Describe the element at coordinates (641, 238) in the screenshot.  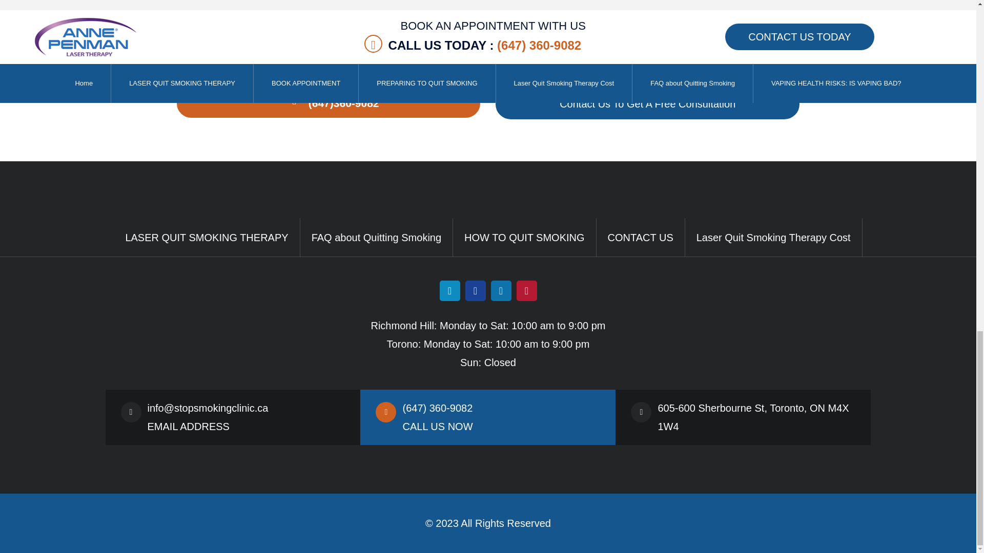
I see `CONTACT US` at that location.